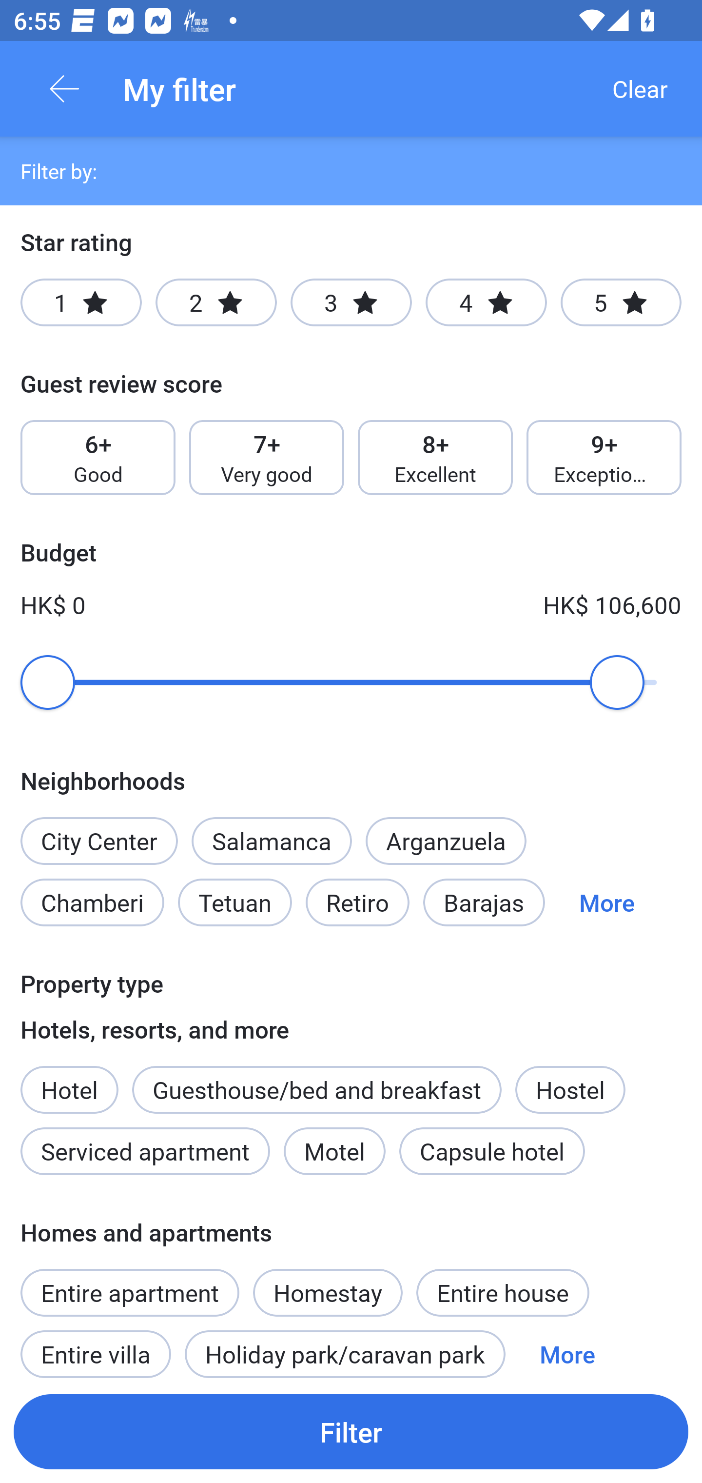 The height and width of the screenshot is (1483, 702). What do you see at coordinates (317, 1089) in the screenshot?
I see `Guesthouse/bed and breakfast` at bounding box center [317, 1089].